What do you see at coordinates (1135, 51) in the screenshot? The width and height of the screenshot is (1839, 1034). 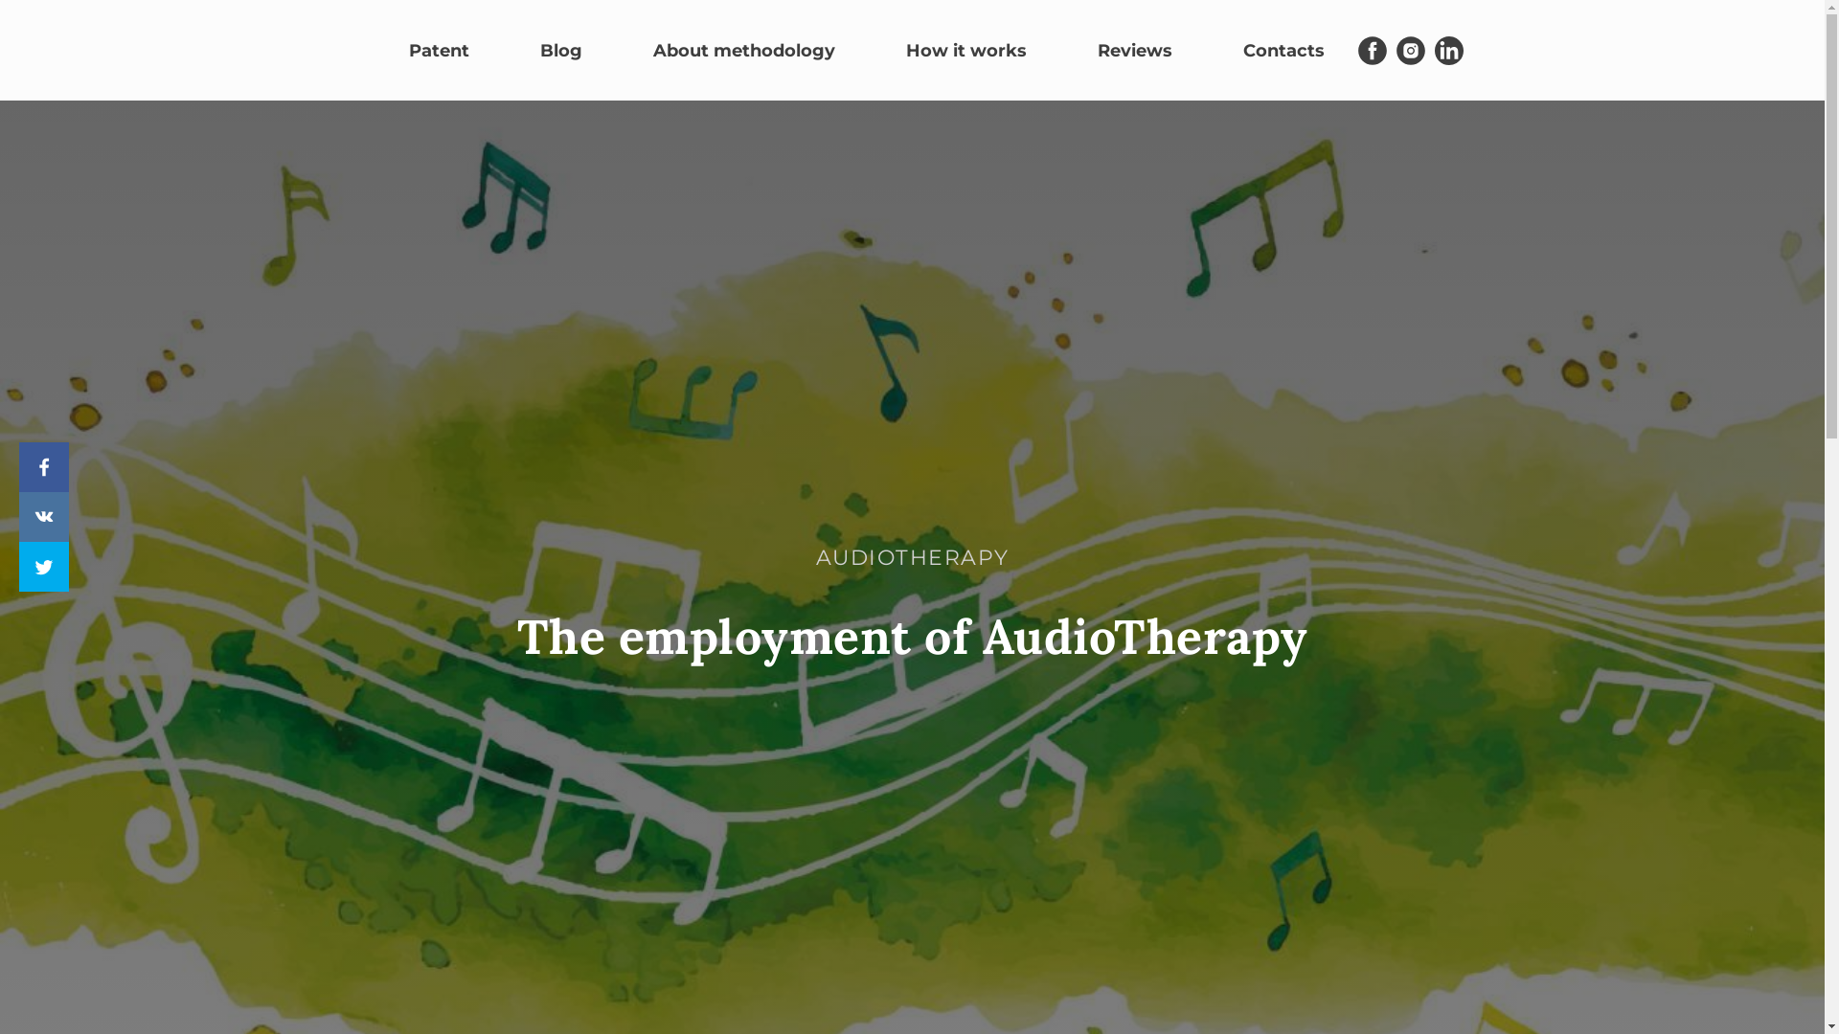 I see `Reviews` at bounding box center [1135, 51].